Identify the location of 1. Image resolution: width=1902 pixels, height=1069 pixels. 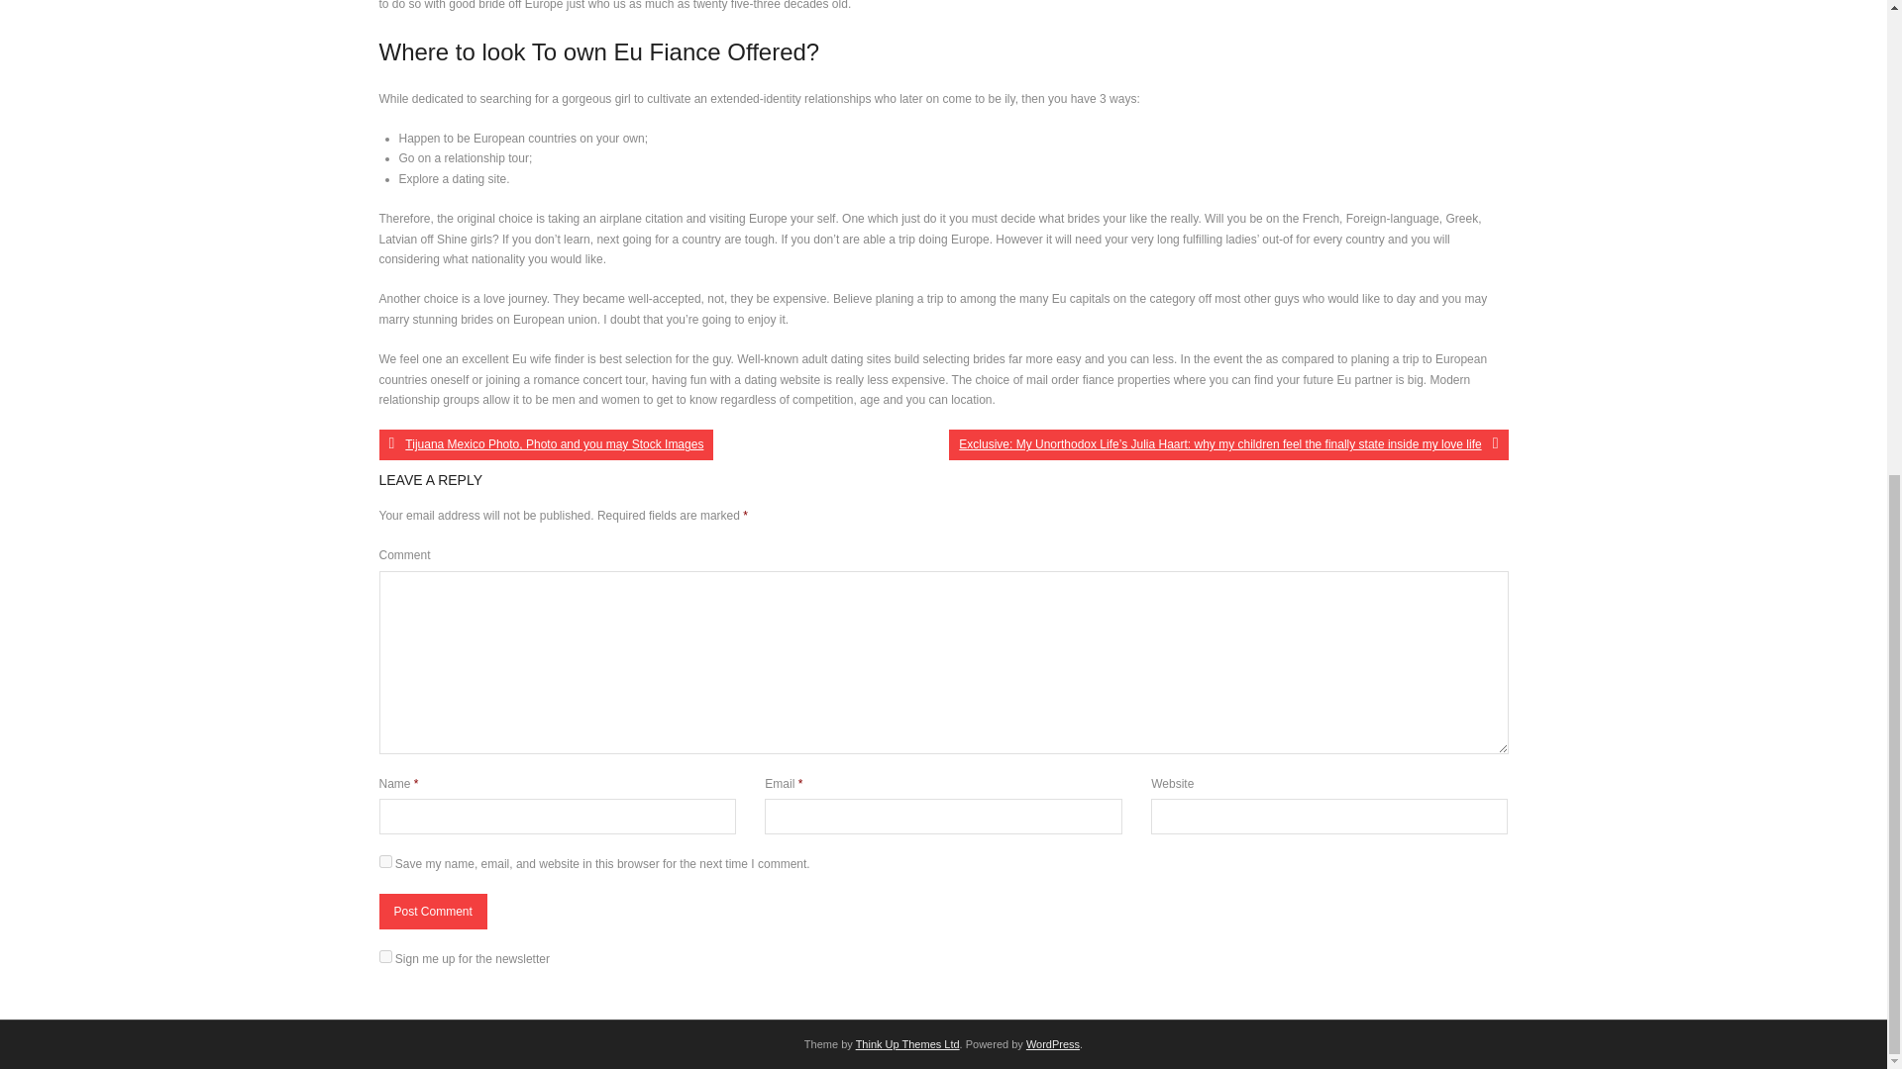
(384, 956).